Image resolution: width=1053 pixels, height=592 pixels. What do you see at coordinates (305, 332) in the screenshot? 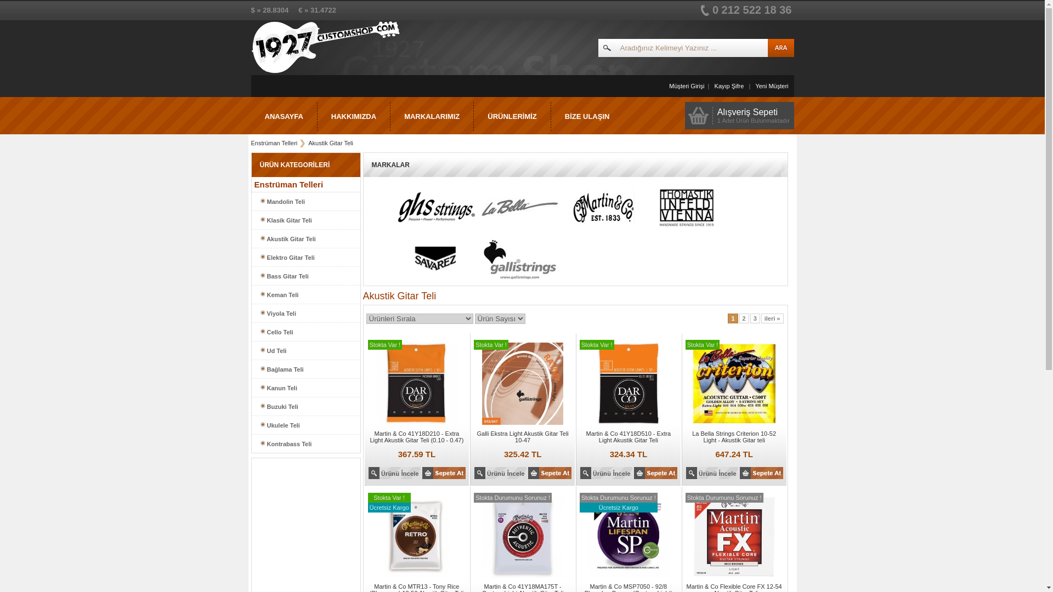
I see `Cello Teli` at bounding box center [305, 332].